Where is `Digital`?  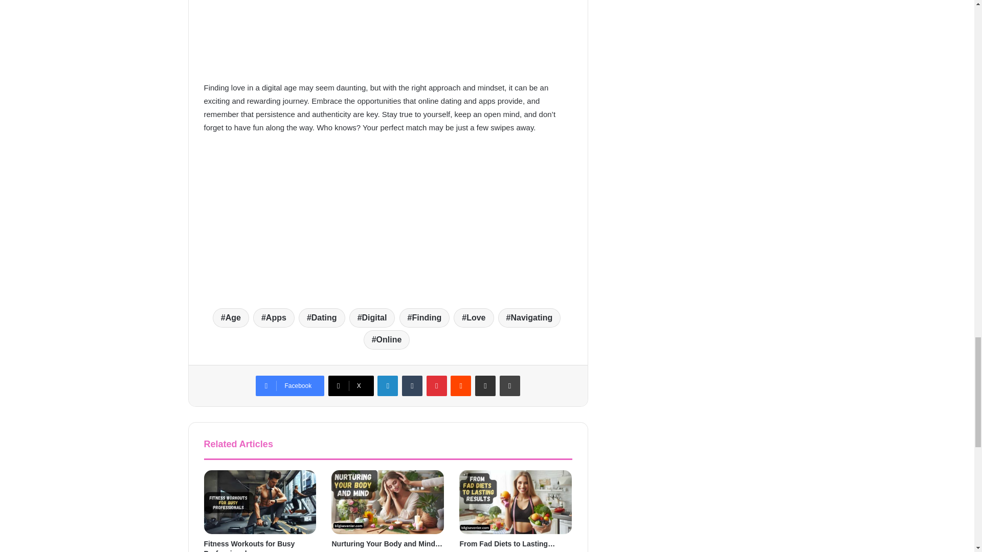
Digital is located at coordinates (372, 318).